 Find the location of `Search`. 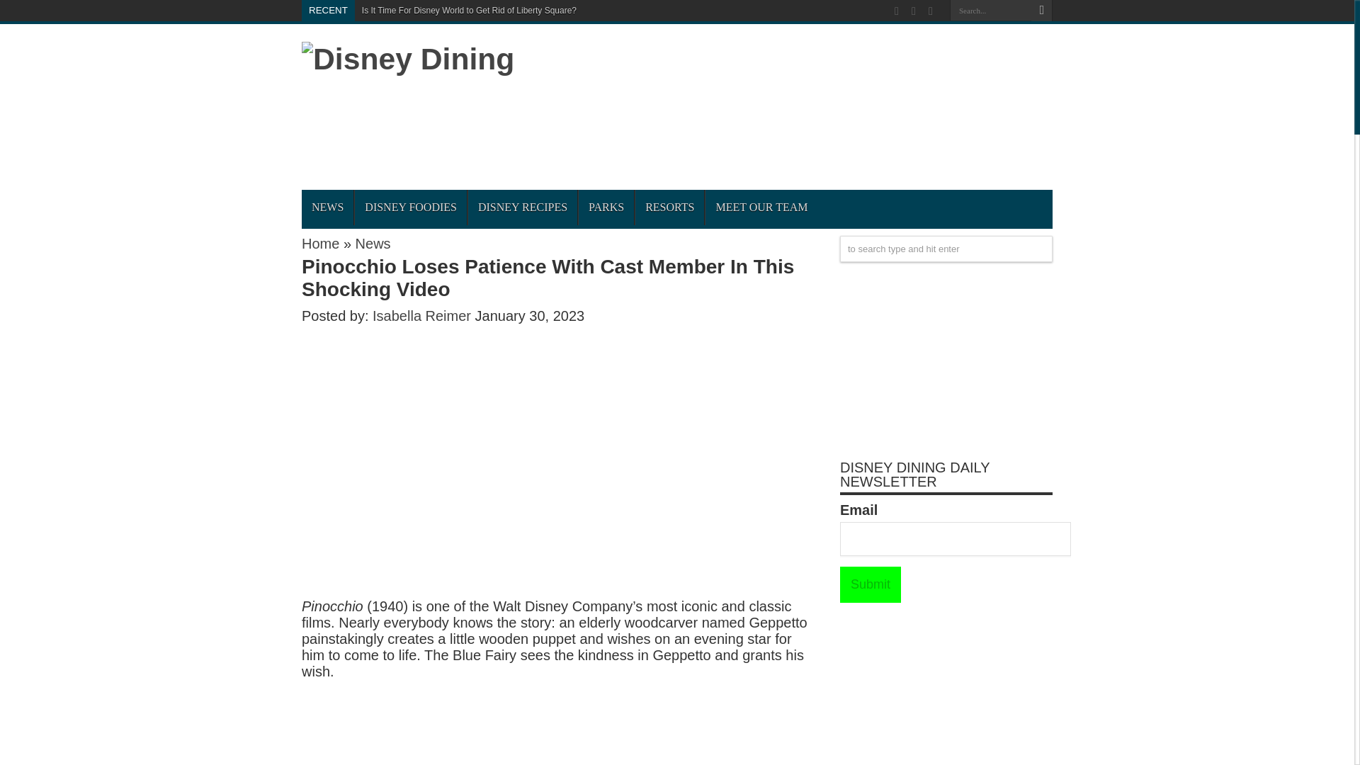

Search is located at coordinates (1041, 11).